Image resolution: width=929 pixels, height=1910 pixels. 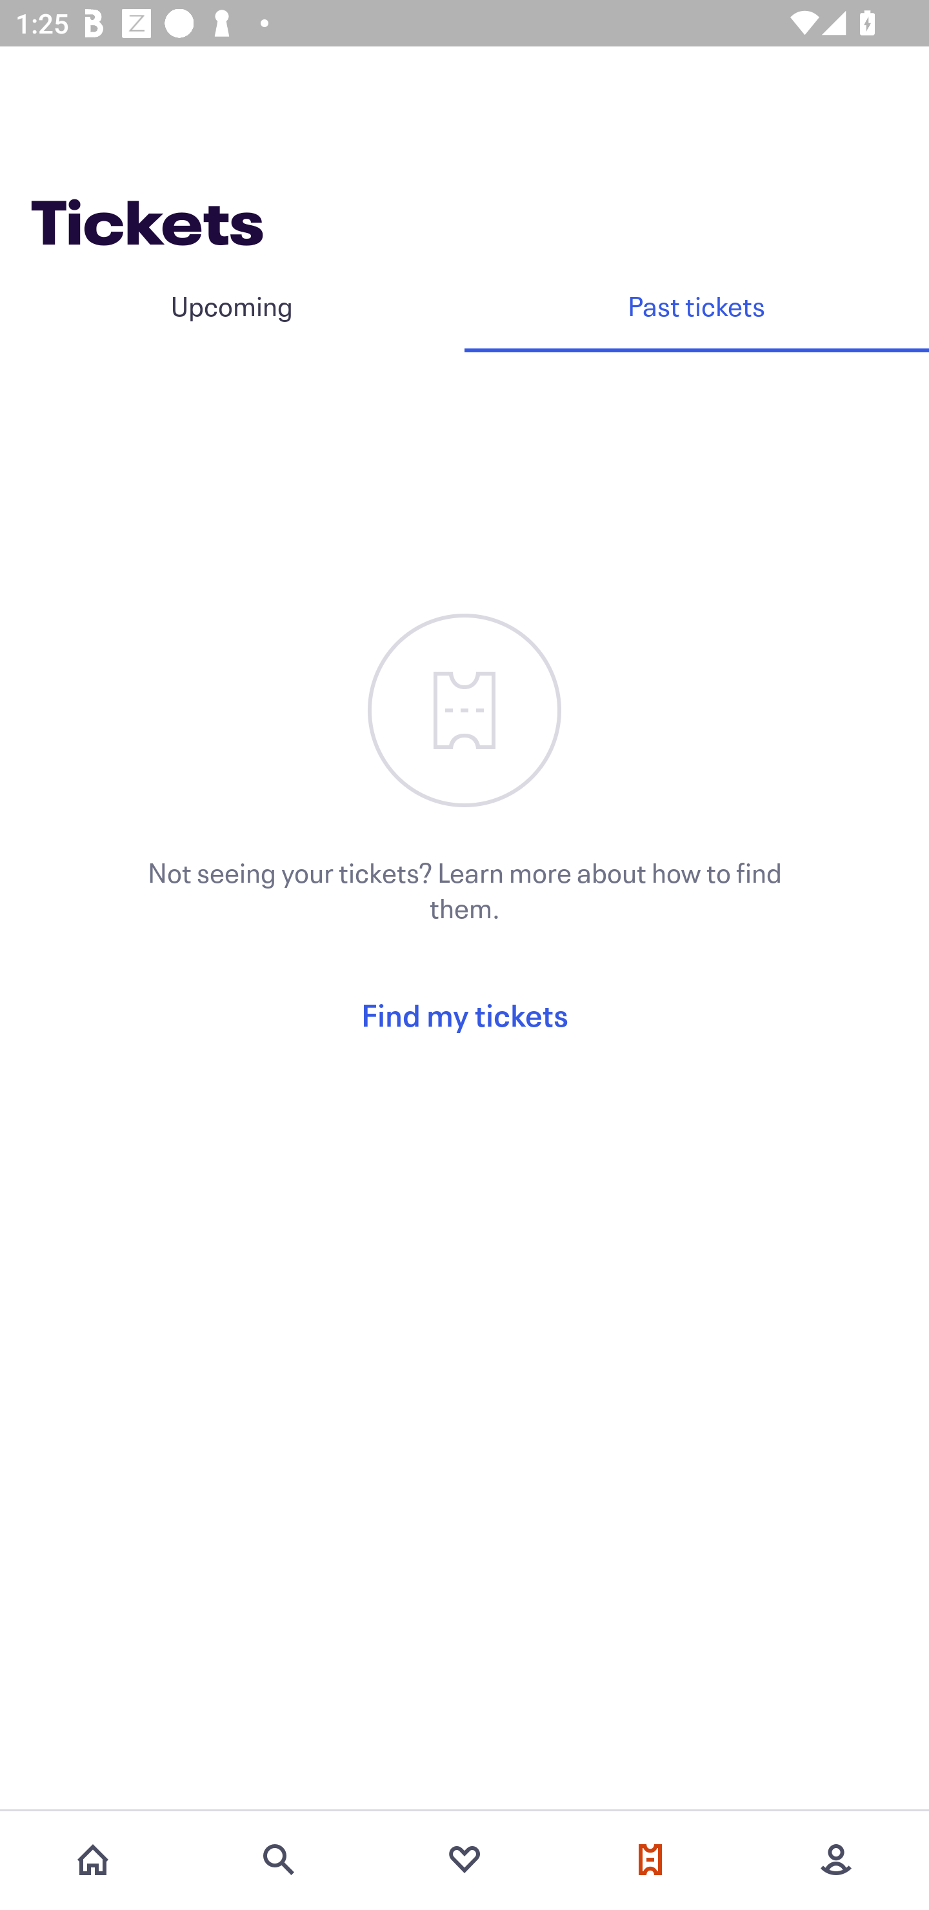 I want to click on Search events, so click(x=279, y=1860).